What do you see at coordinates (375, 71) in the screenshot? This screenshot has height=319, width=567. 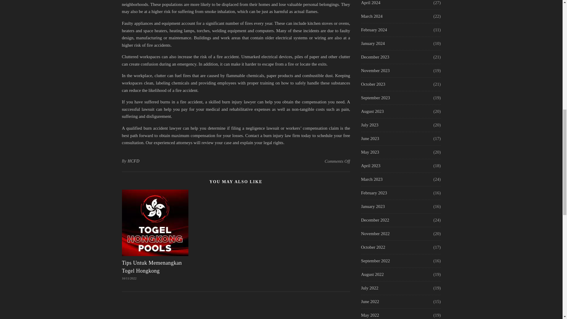 I see `November 2023` at bounding box center [375, 71].